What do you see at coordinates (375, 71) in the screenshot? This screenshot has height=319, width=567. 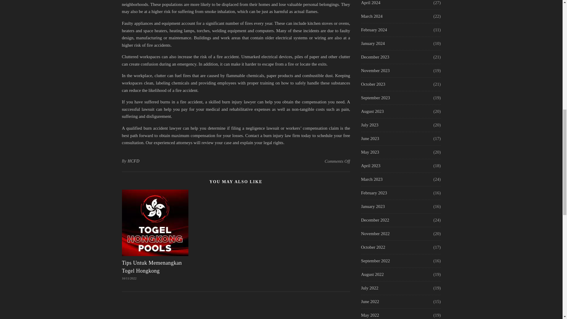 I see `November 2023` at bounding box center [375, 71].